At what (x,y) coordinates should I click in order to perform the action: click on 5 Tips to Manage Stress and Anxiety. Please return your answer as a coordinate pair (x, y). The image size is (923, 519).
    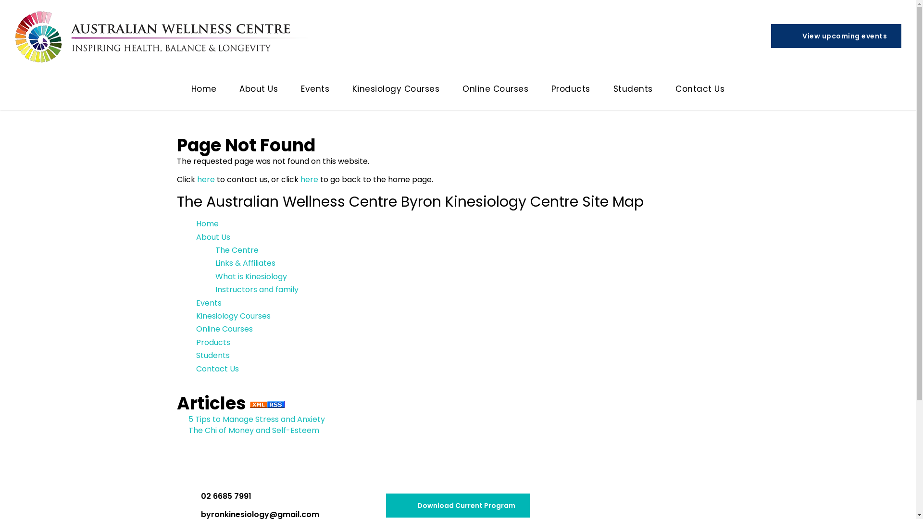
    Looking at the image, I should click on (257, 419).